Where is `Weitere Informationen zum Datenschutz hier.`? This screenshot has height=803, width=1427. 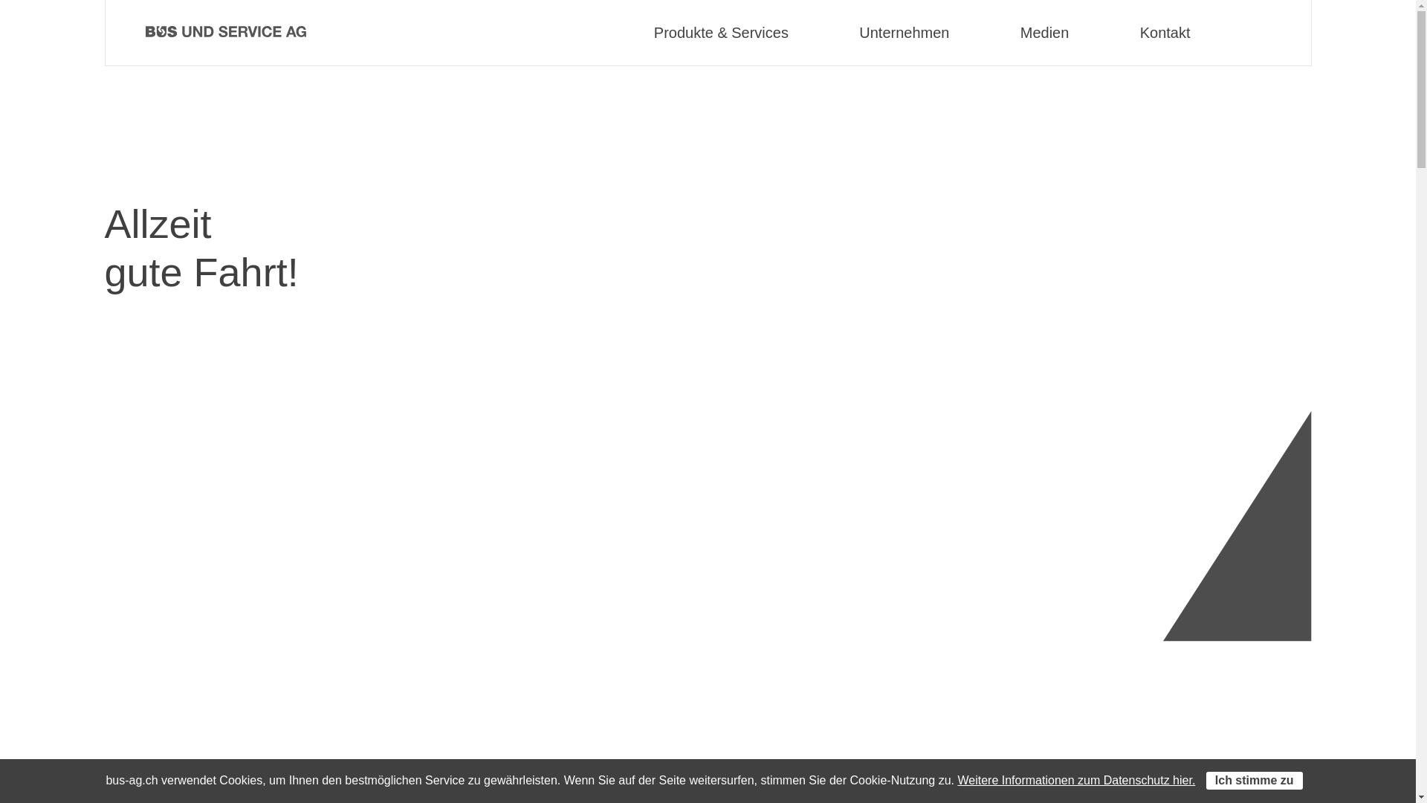
Weitere Informationen zum Datenschutz hier. is located at coordinates (1076, 781).